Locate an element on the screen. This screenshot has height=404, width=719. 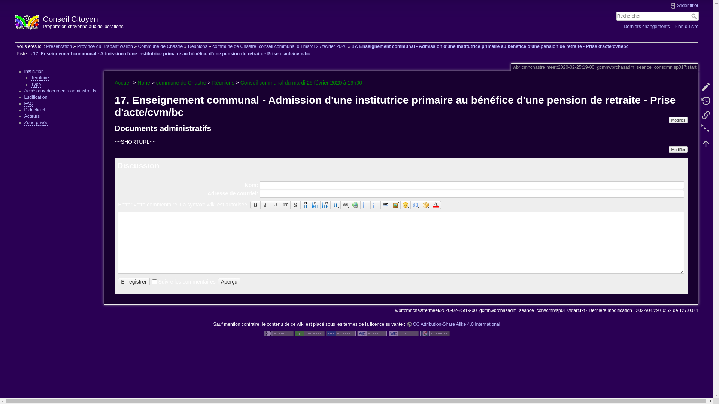
Lien interne [L] is located at coordinates (346, 205).